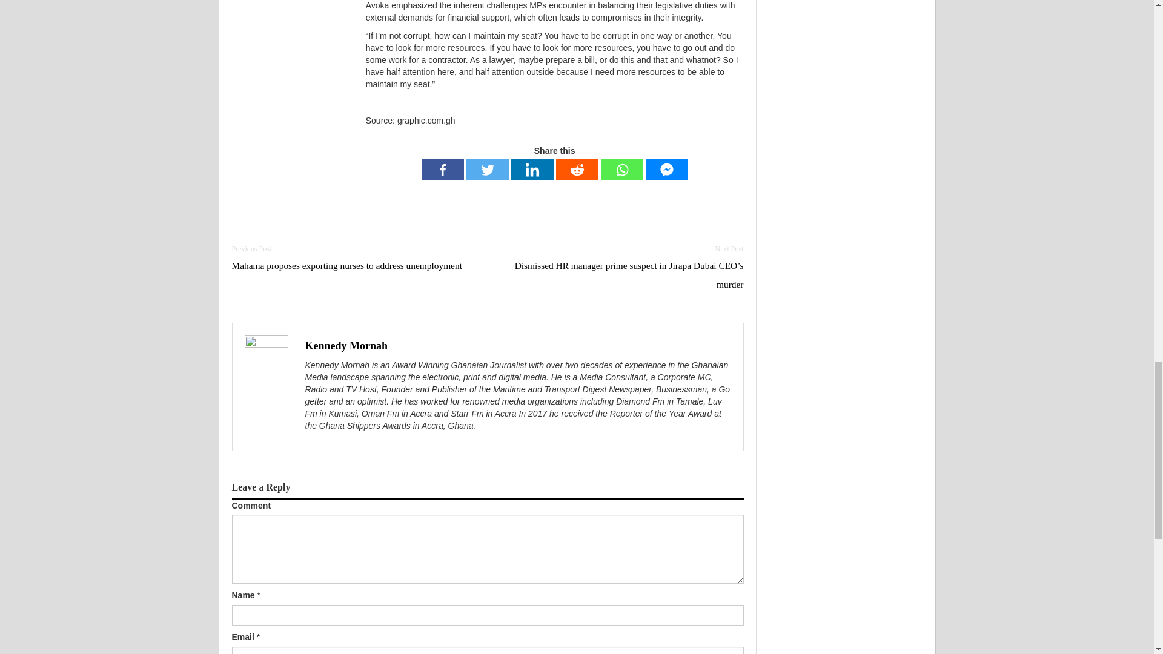  Describe the element at coordinates (346, 345) in the screenshot. I see `Posts by Kennedy Mornah` at that location.